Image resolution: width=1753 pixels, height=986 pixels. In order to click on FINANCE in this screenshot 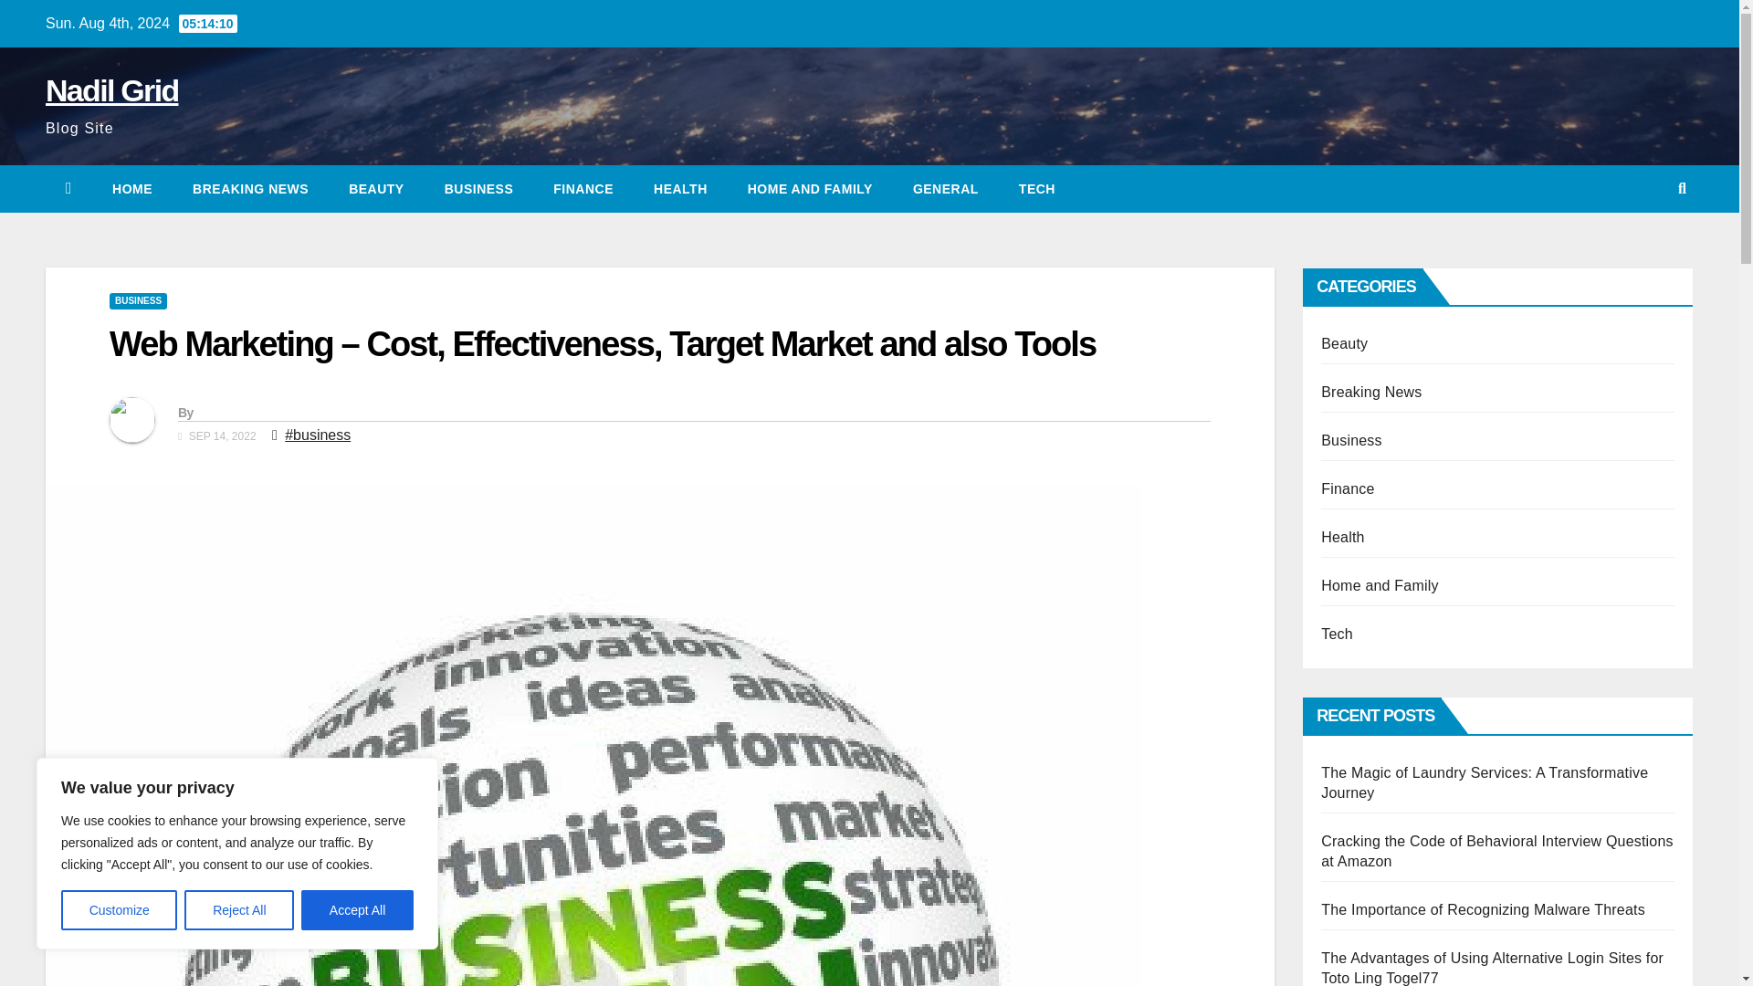, I will do `click(583, 189)`.